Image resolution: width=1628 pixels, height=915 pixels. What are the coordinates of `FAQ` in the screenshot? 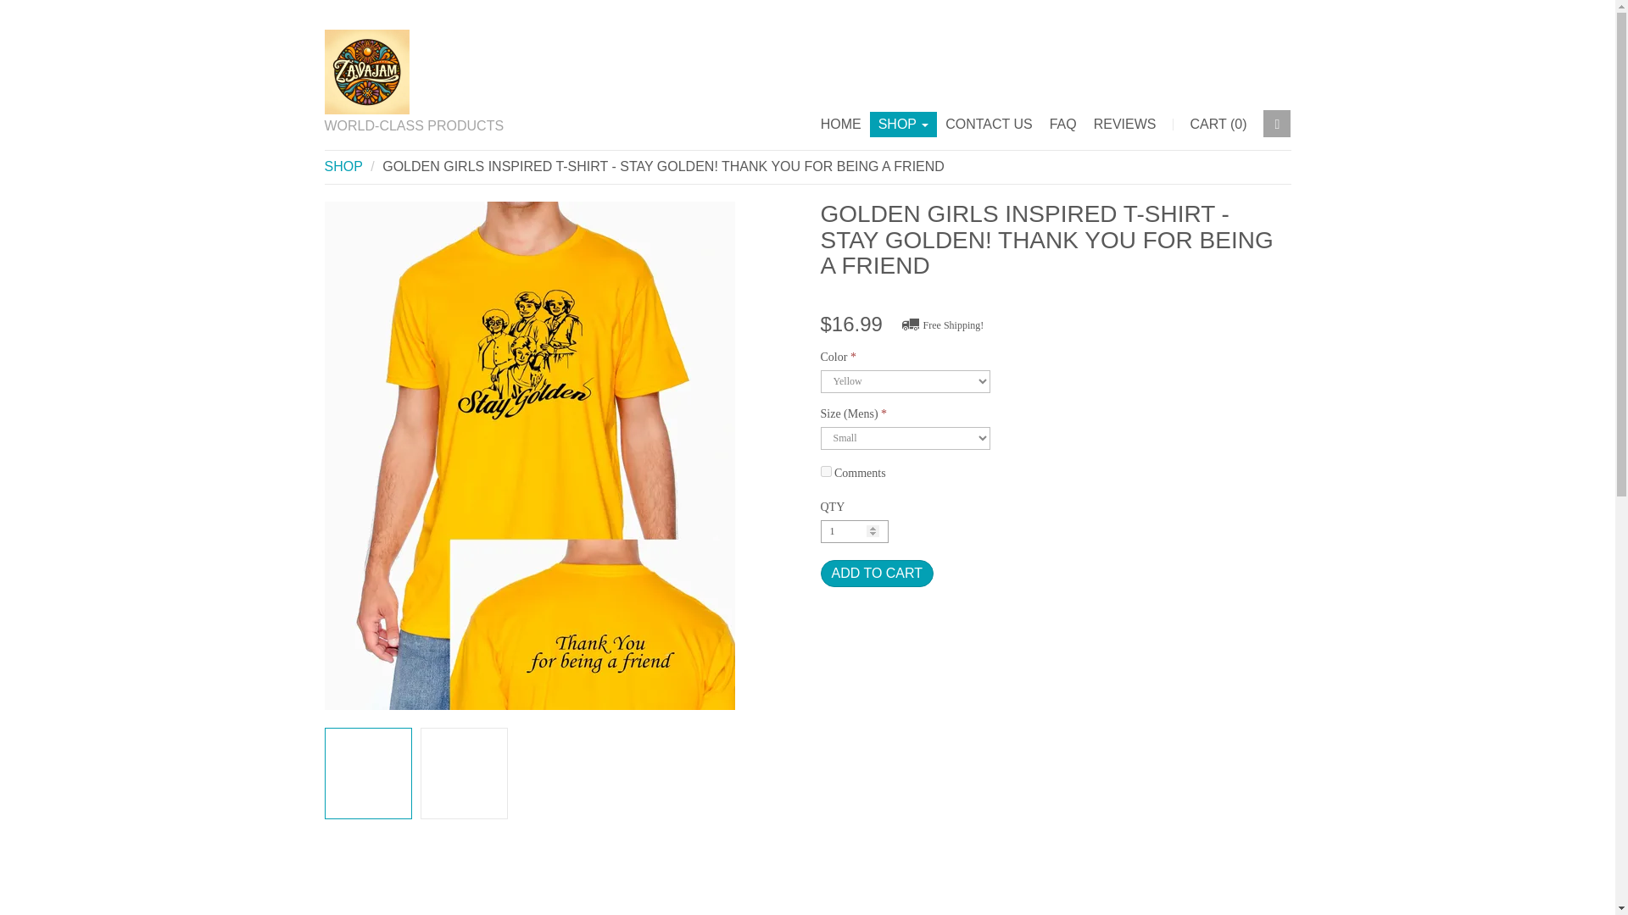 It's located at (1063, 124).